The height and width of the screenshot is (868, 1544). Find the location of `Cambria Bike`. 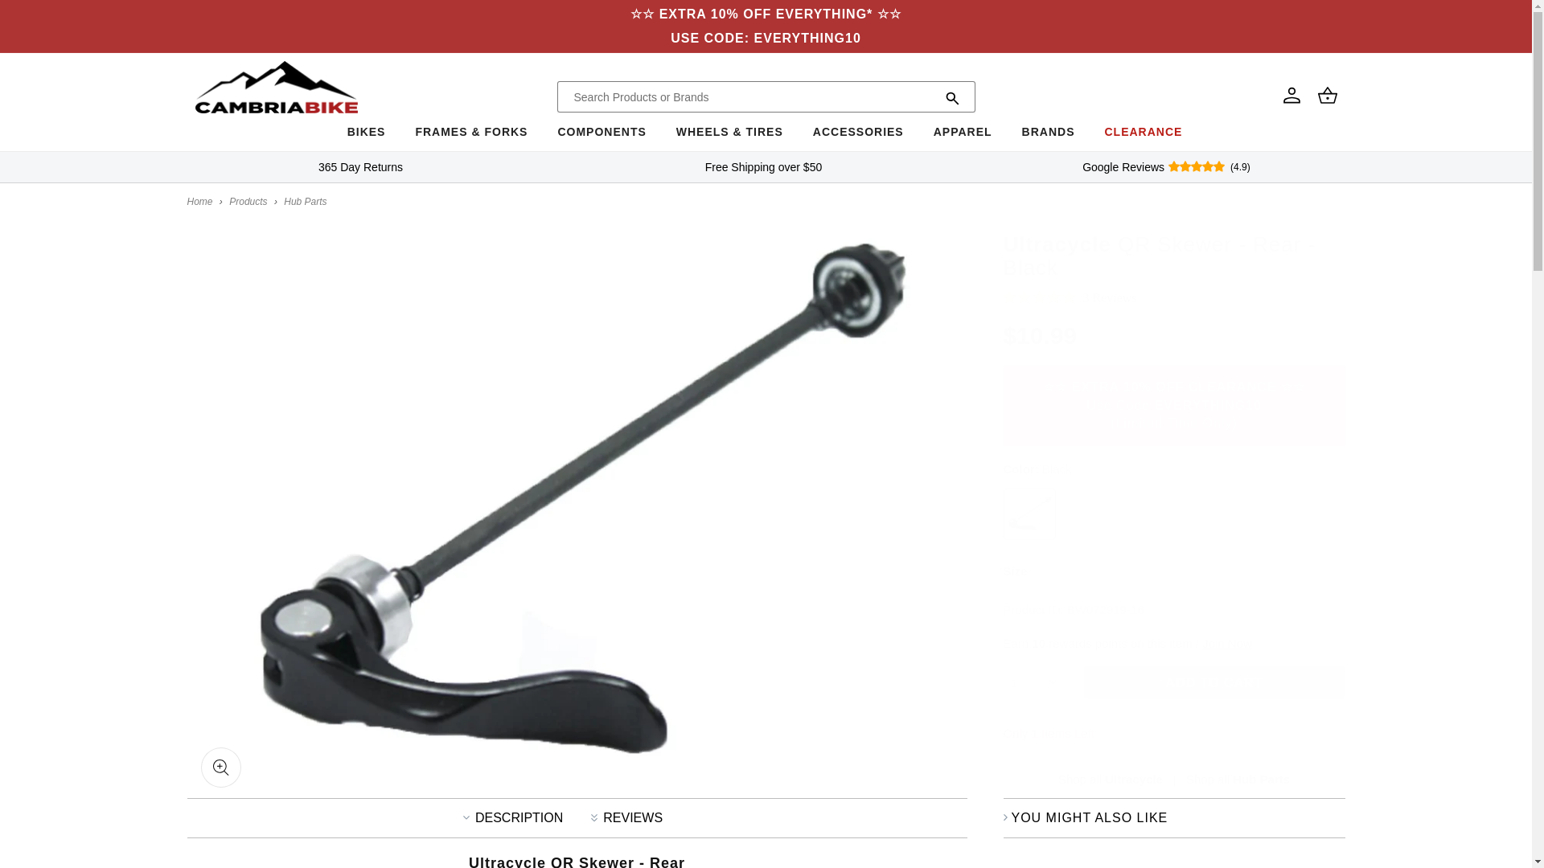

Cambria Bike is located at coordinates (199, 202).